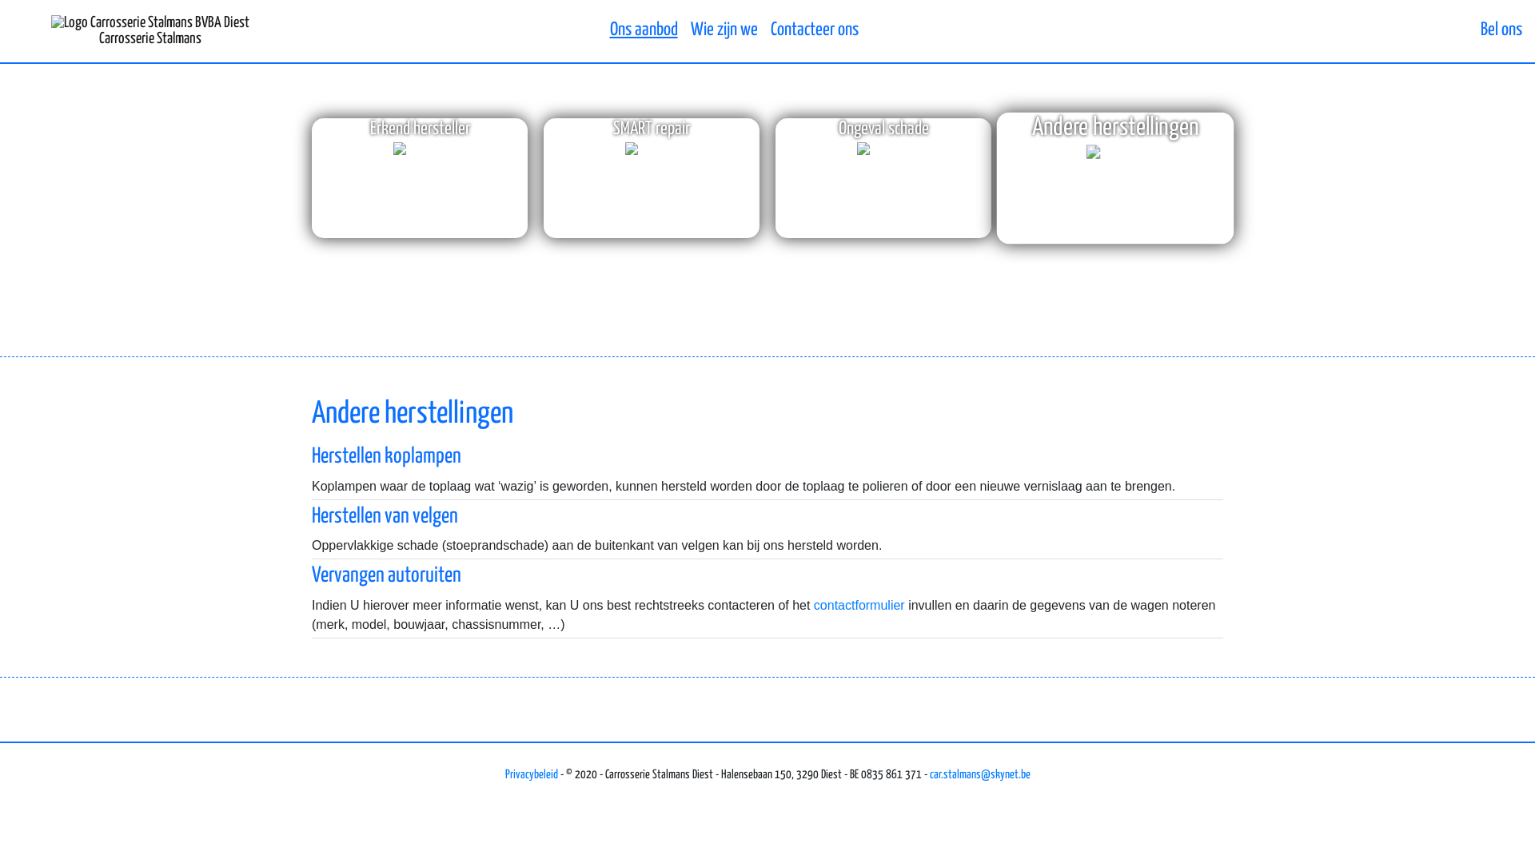  I want to click on car.stalmans@skynet.be, so click(979, 775).